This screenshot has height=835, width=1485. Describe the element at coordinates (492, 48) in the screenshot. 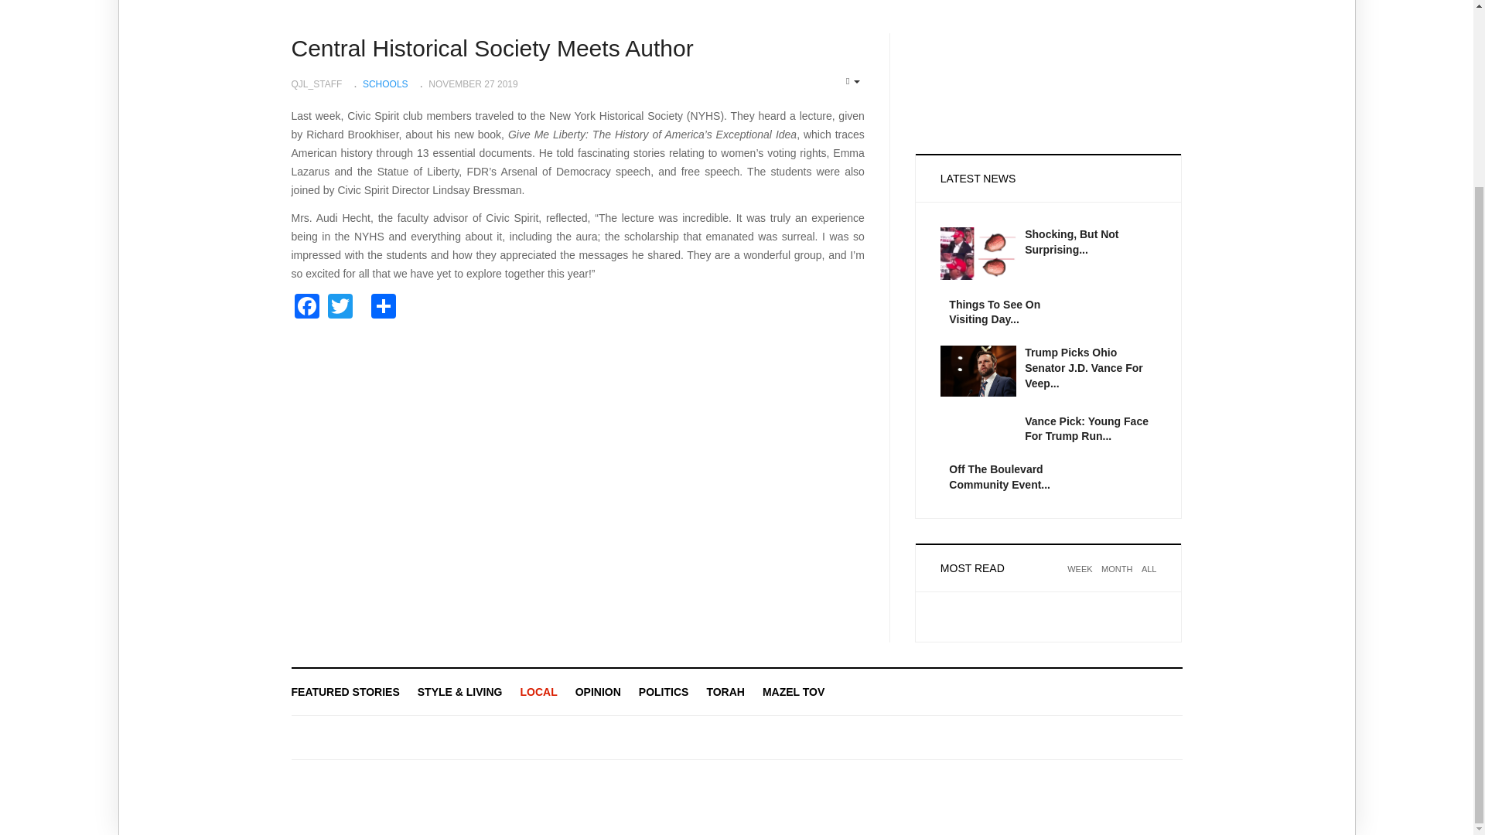

I see `Central Historical Society  Meets Author` at that location.